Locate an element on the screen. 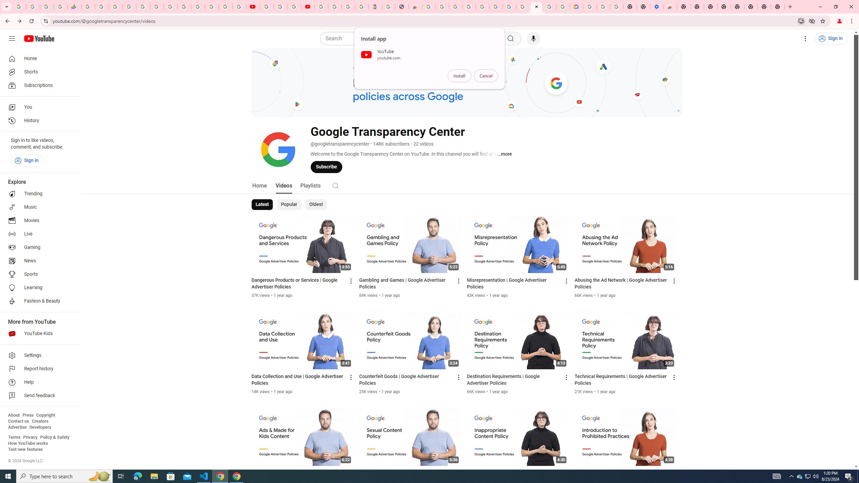 The width and height of the screenshot is (859, 483). Search with your voice is located at coordinates (534, 39).